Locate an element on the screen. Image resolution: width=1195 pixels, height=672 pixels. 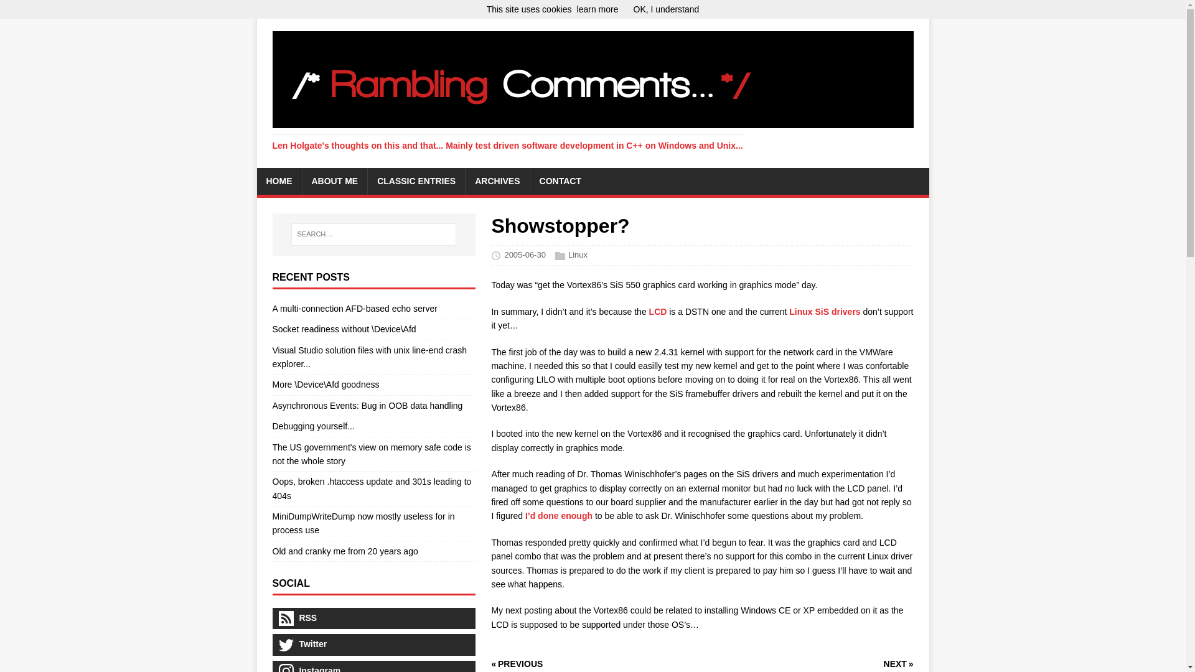
Asynchronous Events: Bug in OOB data handling is located at coordinates (367, 405).